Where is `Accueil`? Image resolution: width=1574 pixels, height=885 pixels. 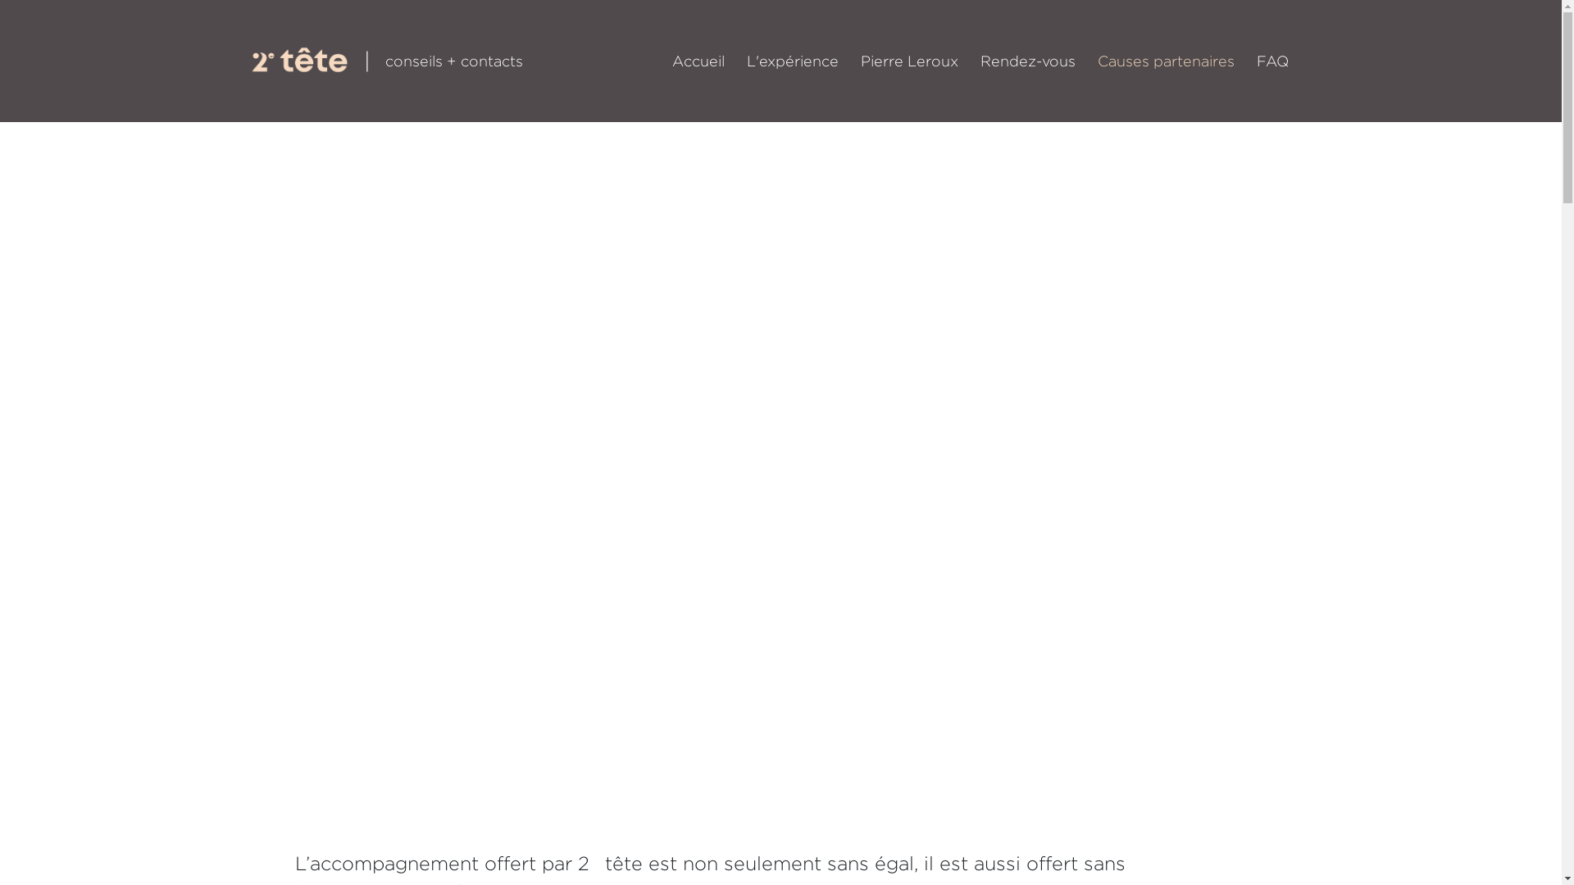
Accueil is located at coordinates (698, 61).